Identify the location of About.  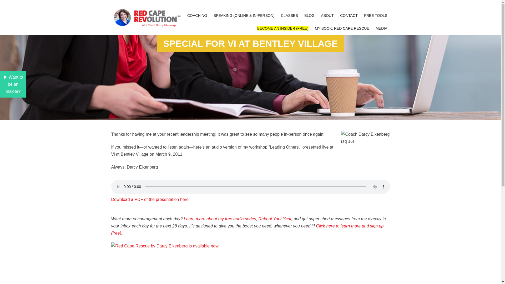
(327, 16).